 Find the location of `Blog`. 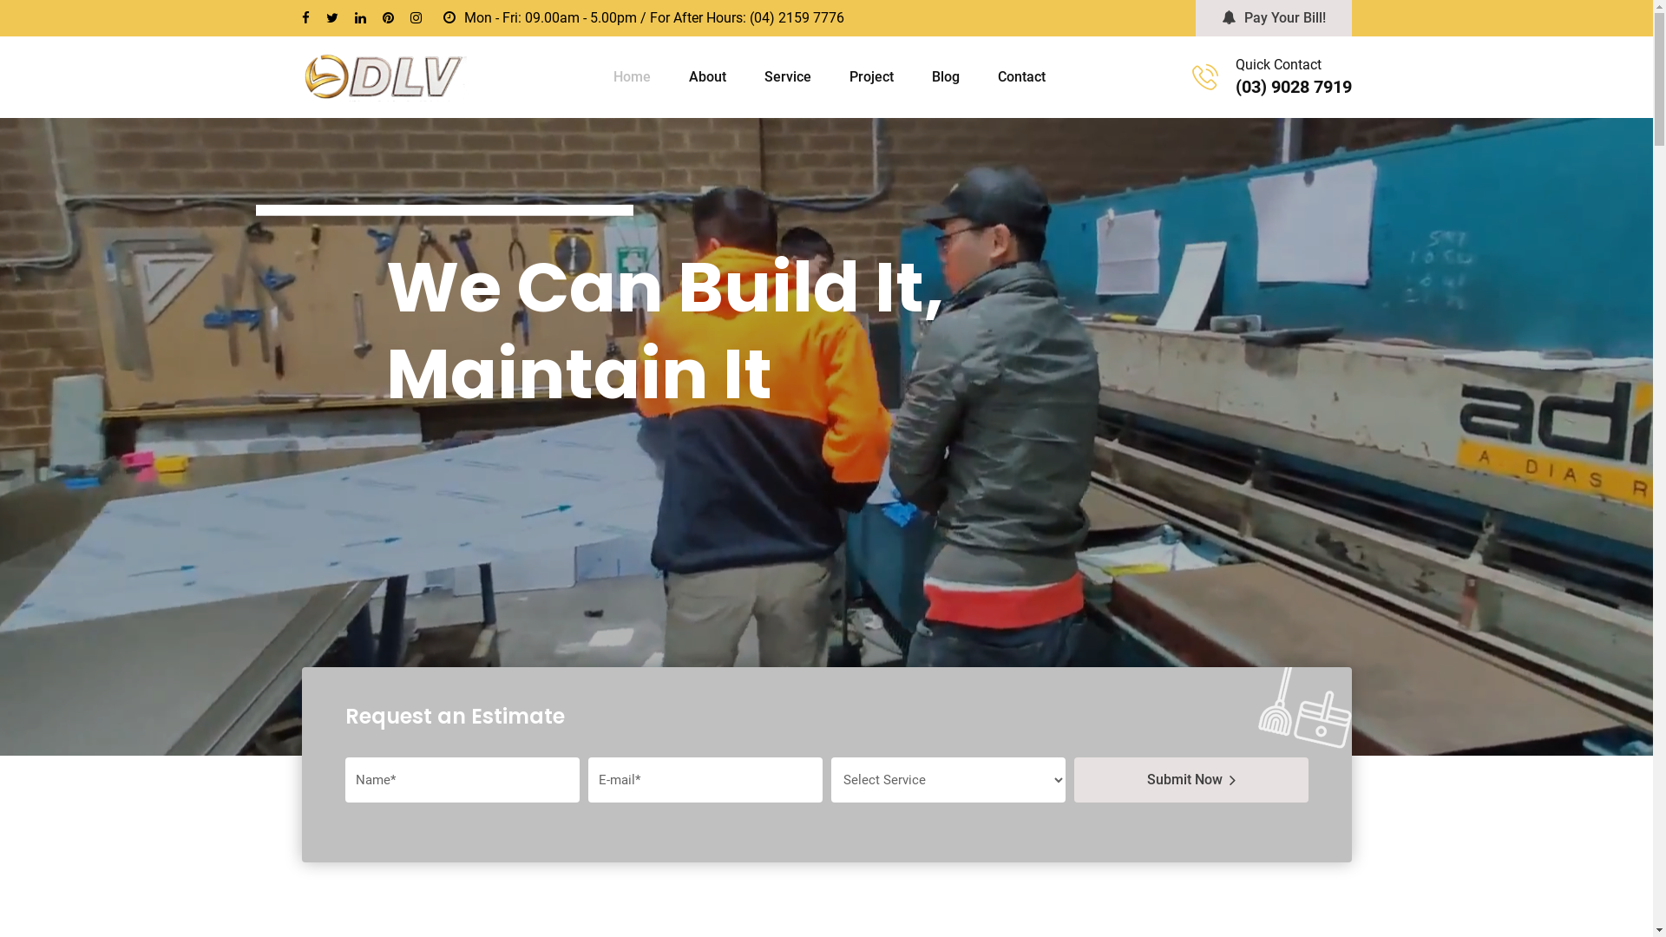

Blog is located at coordinates (946, 77).